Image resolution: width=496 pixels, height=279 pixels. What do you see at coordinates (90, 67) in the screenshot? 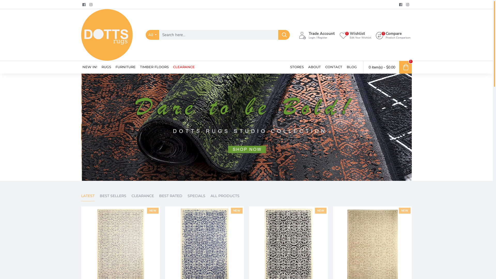
I see `NEW IN!` at bounding box center [90, 67].